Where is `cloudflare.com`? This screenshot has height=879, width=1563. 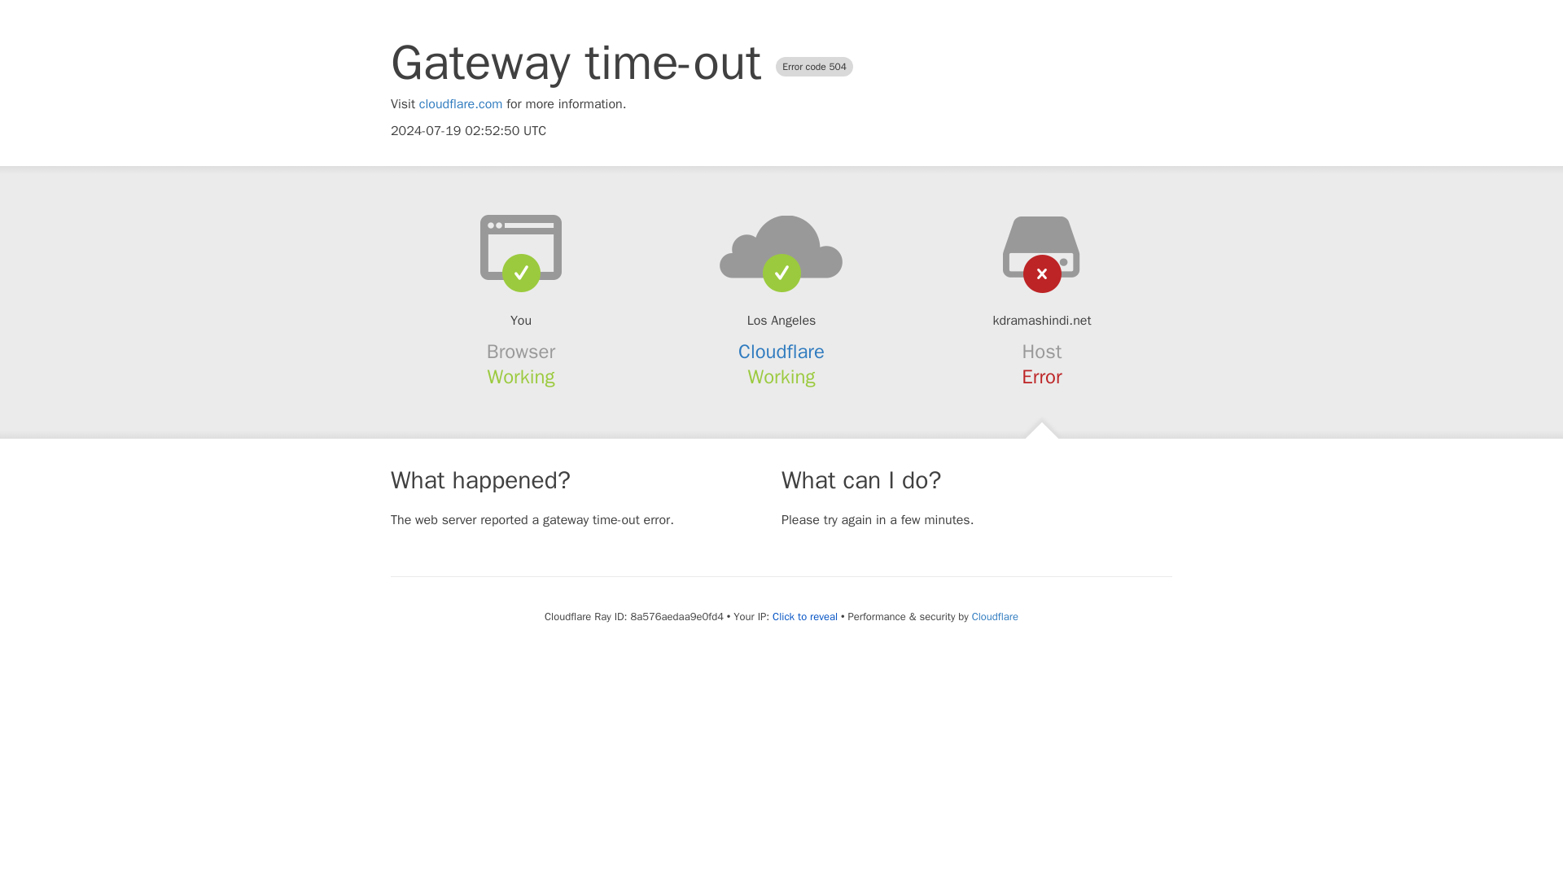 cloudflare.com is located at coordinates (461, 104).